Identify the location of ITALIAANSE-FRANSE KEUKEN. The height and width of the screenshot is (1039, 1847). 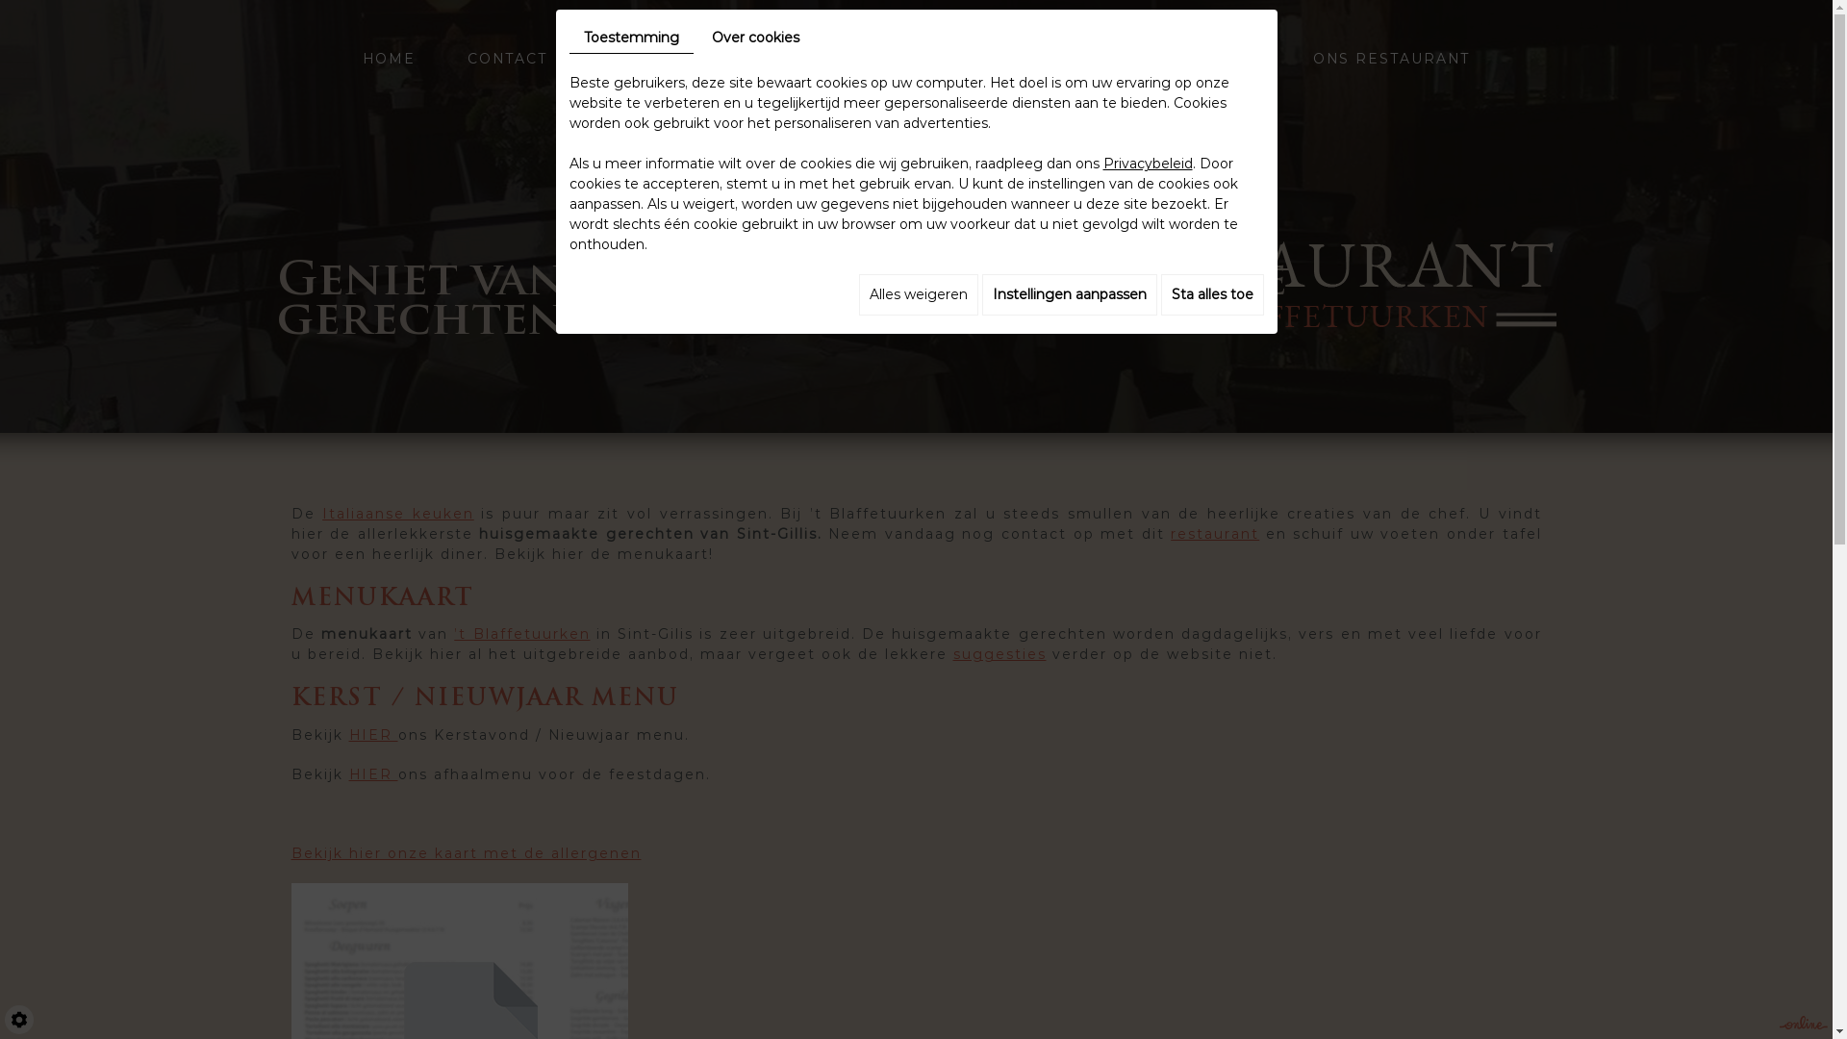
(727, 60).